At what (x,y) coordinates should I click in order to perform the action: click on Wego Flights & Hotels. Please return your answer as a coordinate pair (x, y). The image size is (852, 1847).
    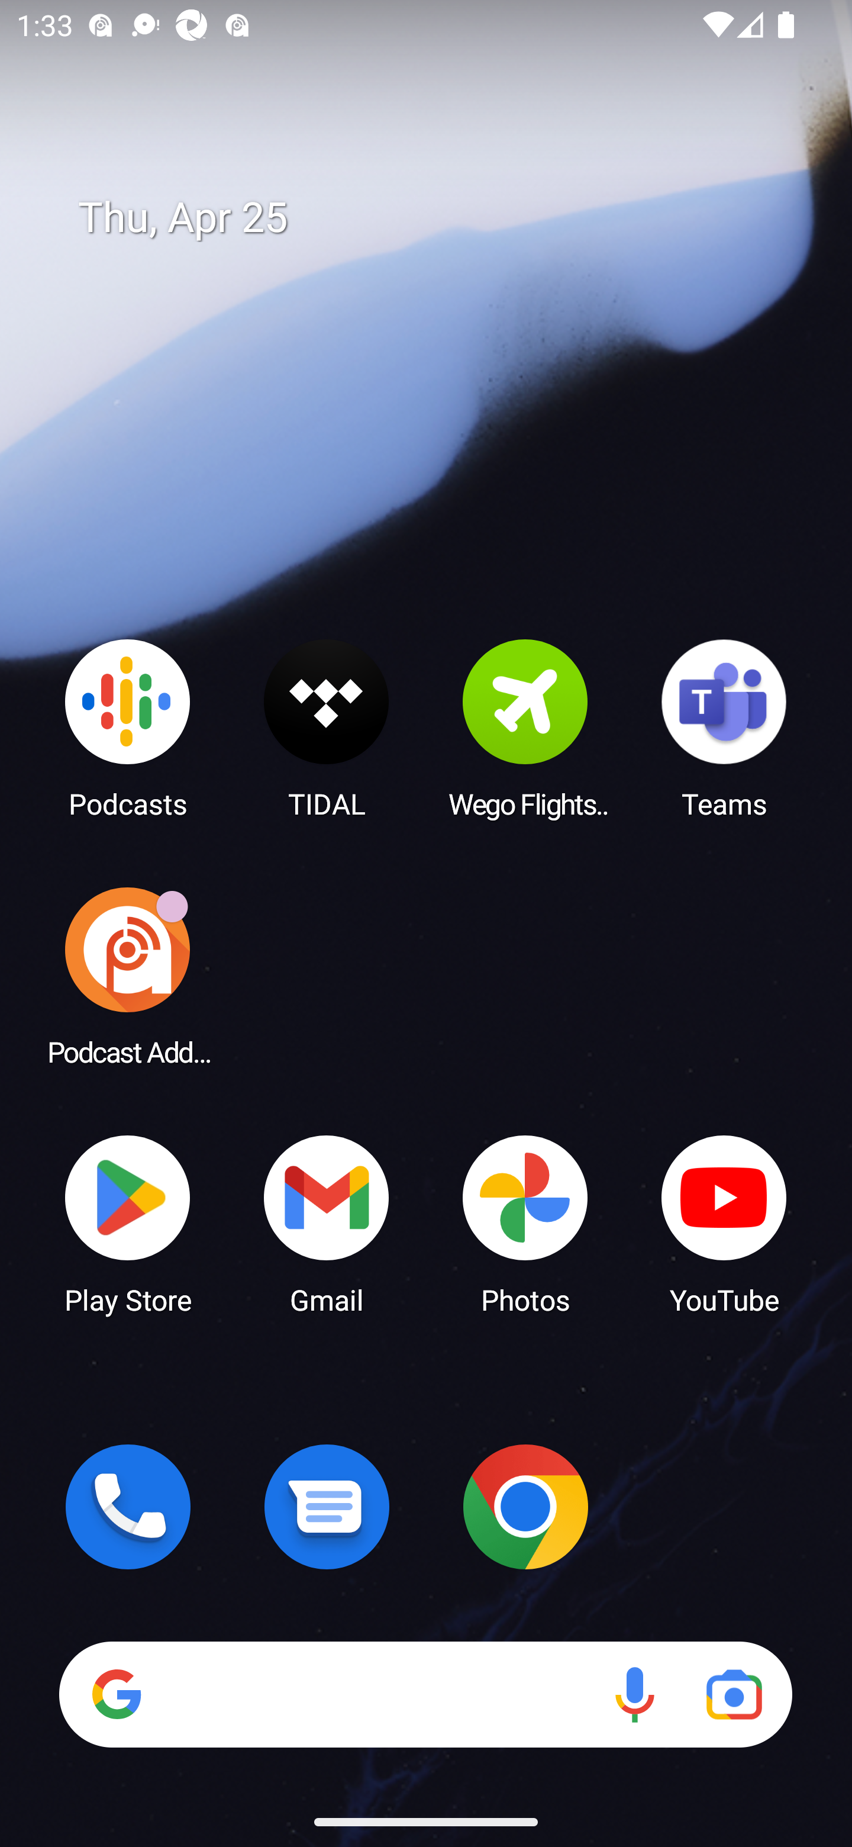
    Looking at the image, I should click on (525, 728).